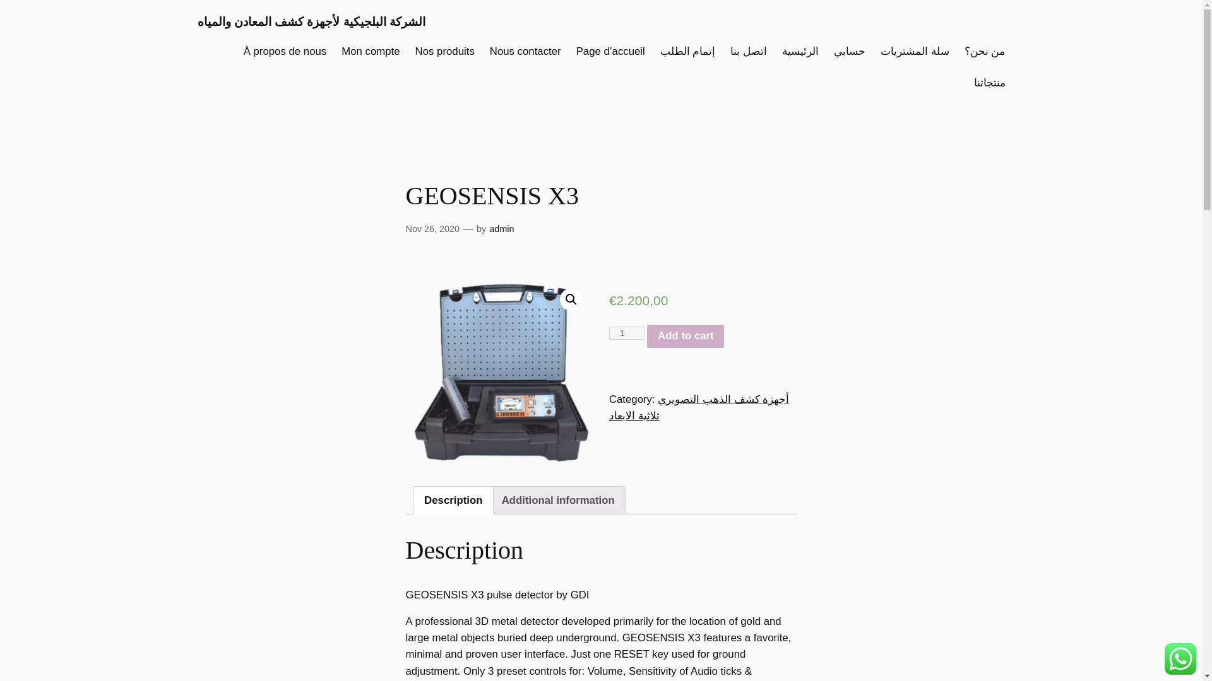 Image resolution: width=1212 pixels, height=681 pixels. What do you see at coordinates (558, 501) in the screenshot?
I see `Additional information` at bounding box center [558, 501].